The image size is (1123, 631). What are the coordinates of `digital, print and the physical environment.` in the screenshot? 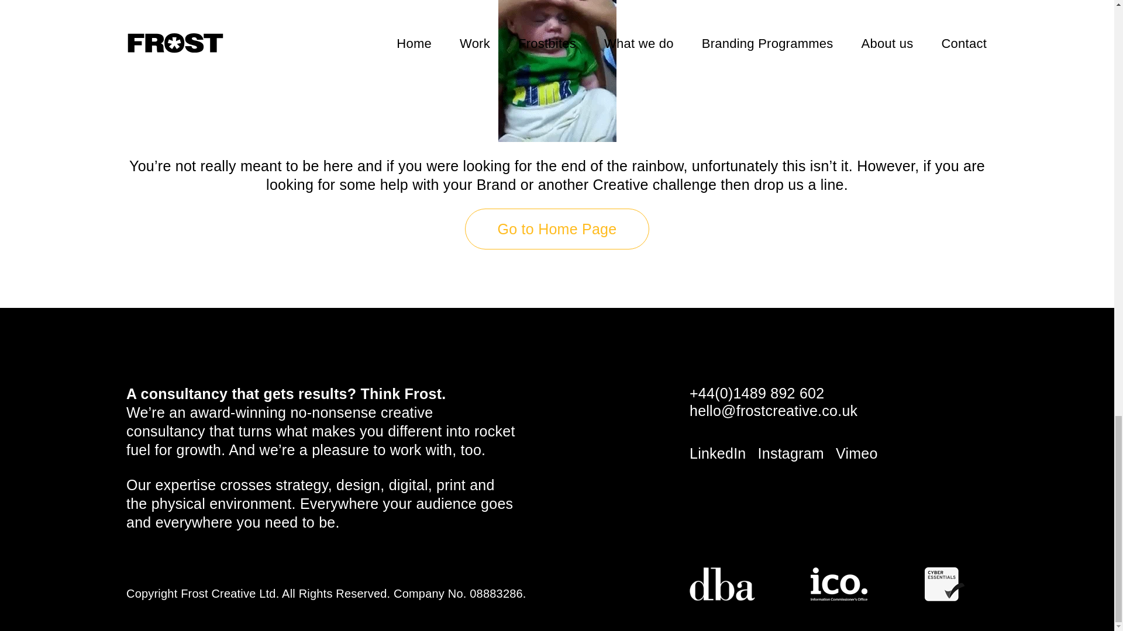 It's located at (310, 494).